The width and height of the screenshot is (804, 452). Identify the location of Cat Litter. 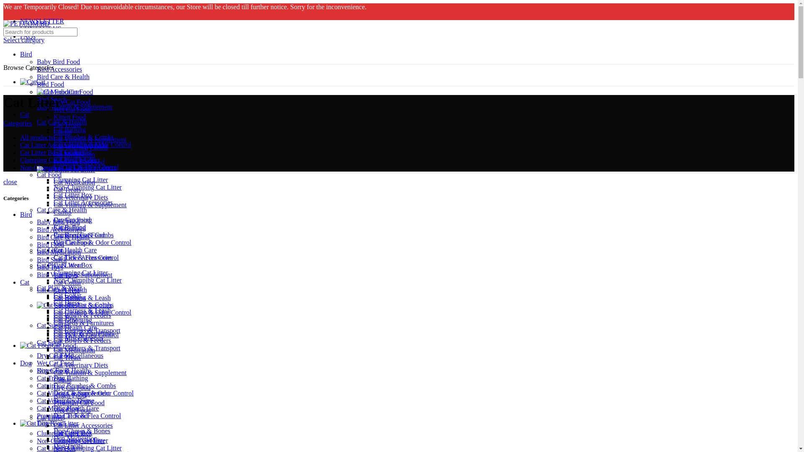
(50, 250).